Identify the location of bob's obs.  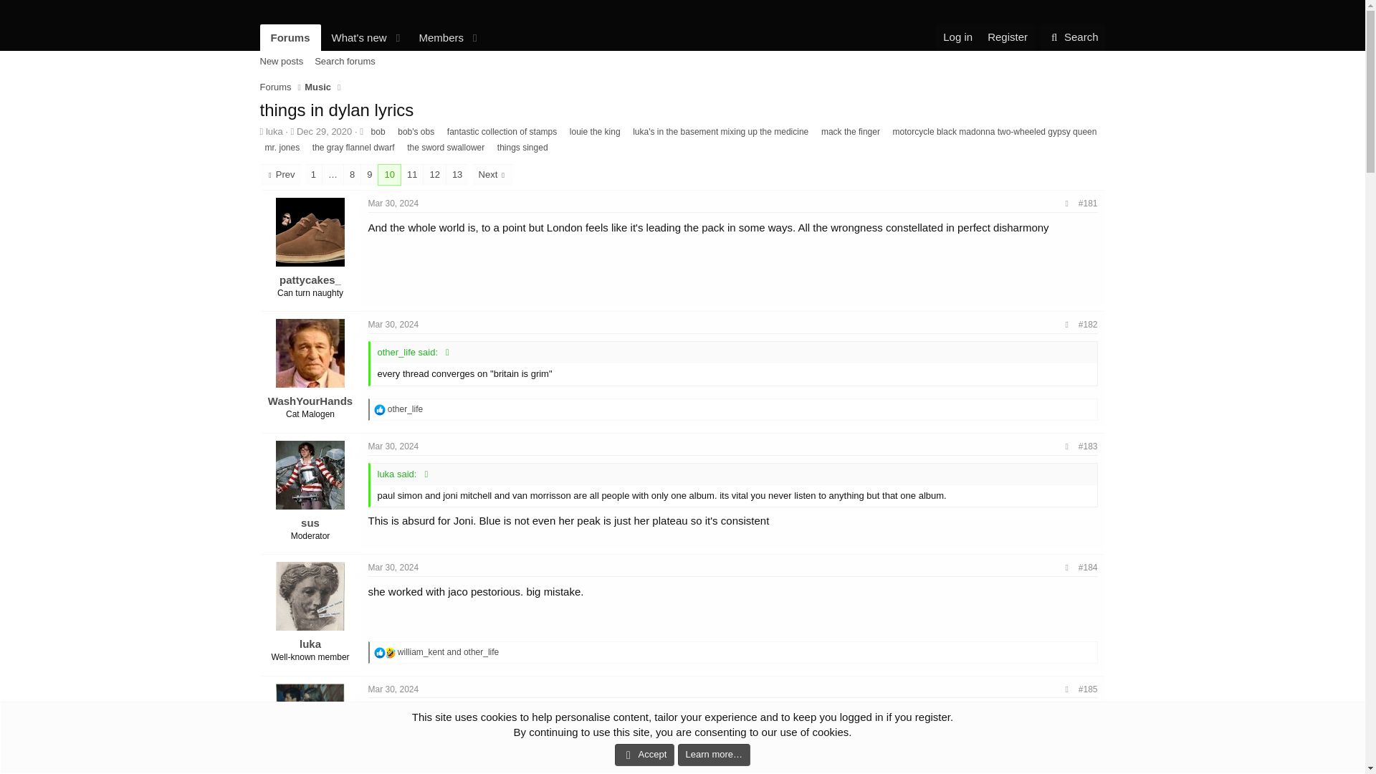
(416, 132).